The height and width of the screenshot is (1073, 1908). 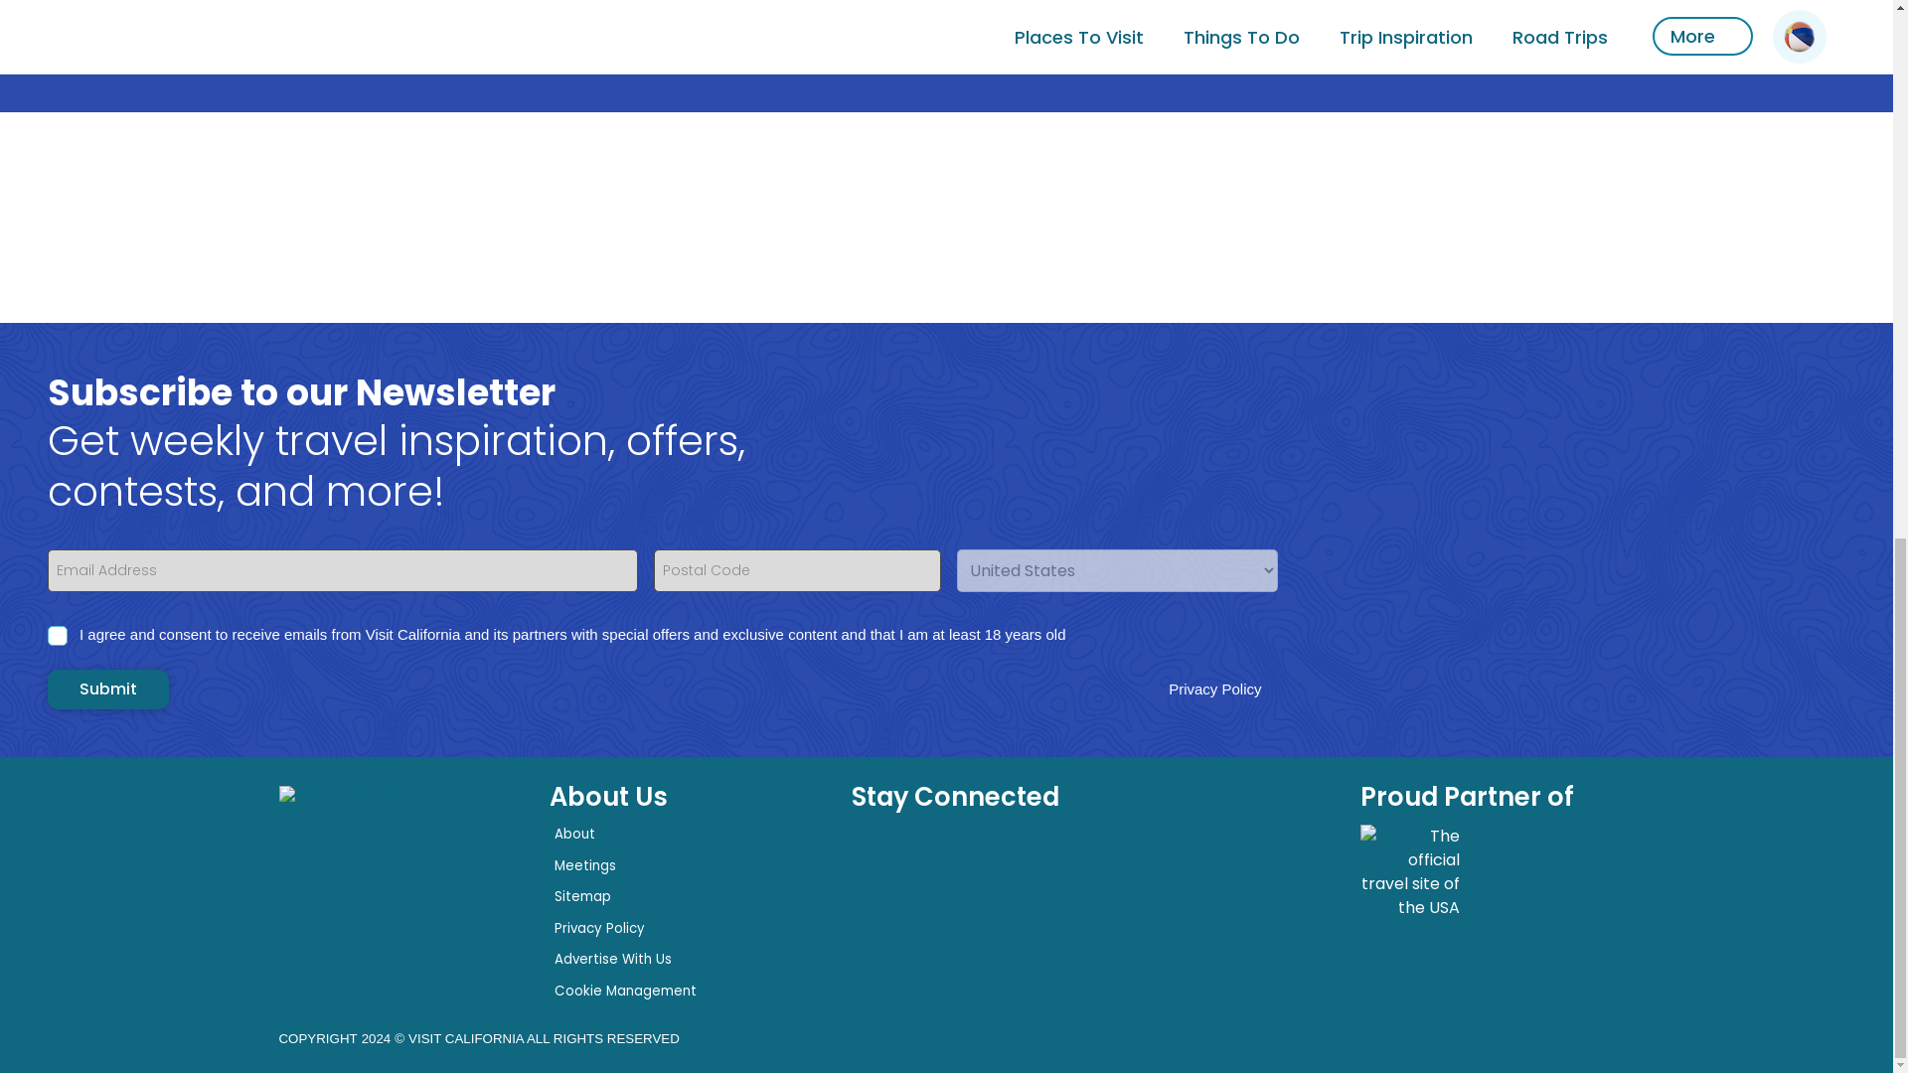 I want to click on Instagram, so click(x=993, y=866).